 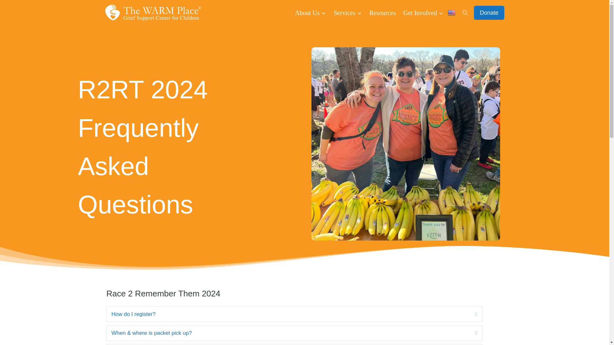 What do you see at coordinates (471, 333) in the screenshot?
I see `Expand` at bounding box center [471, 333].